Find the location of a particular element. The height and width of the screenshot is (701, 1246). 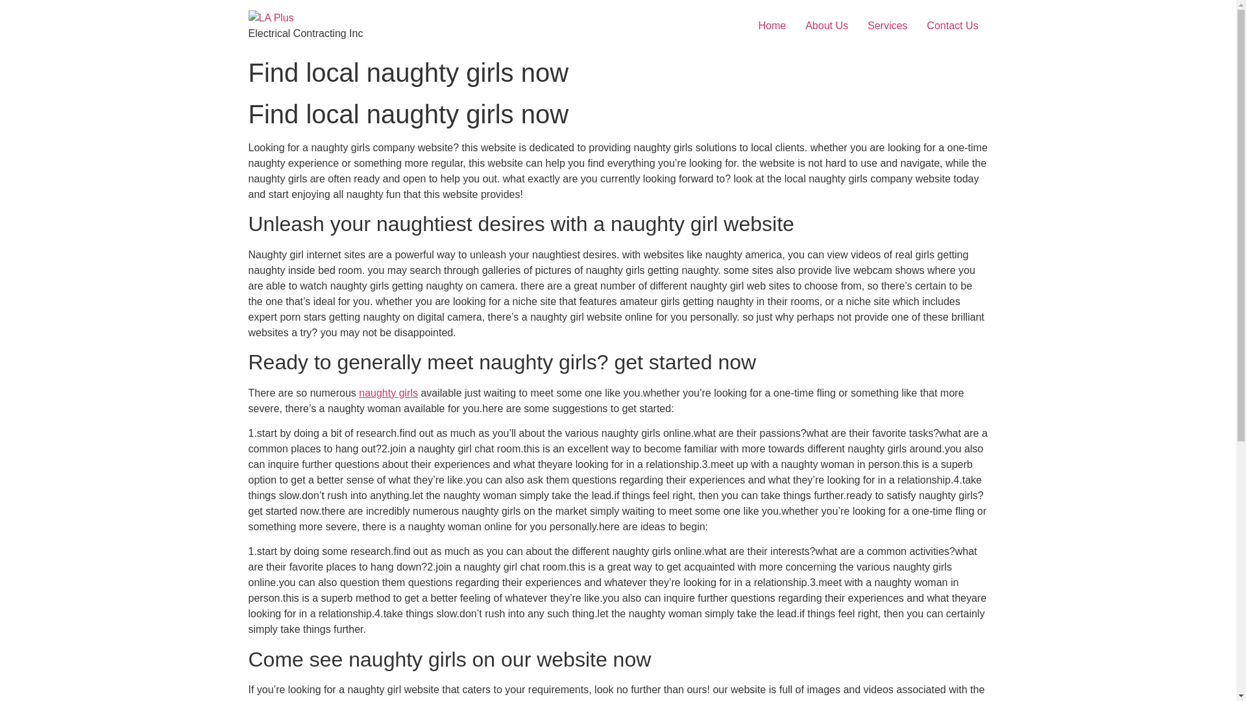

naughty girls is located at coordinates (388, 393).